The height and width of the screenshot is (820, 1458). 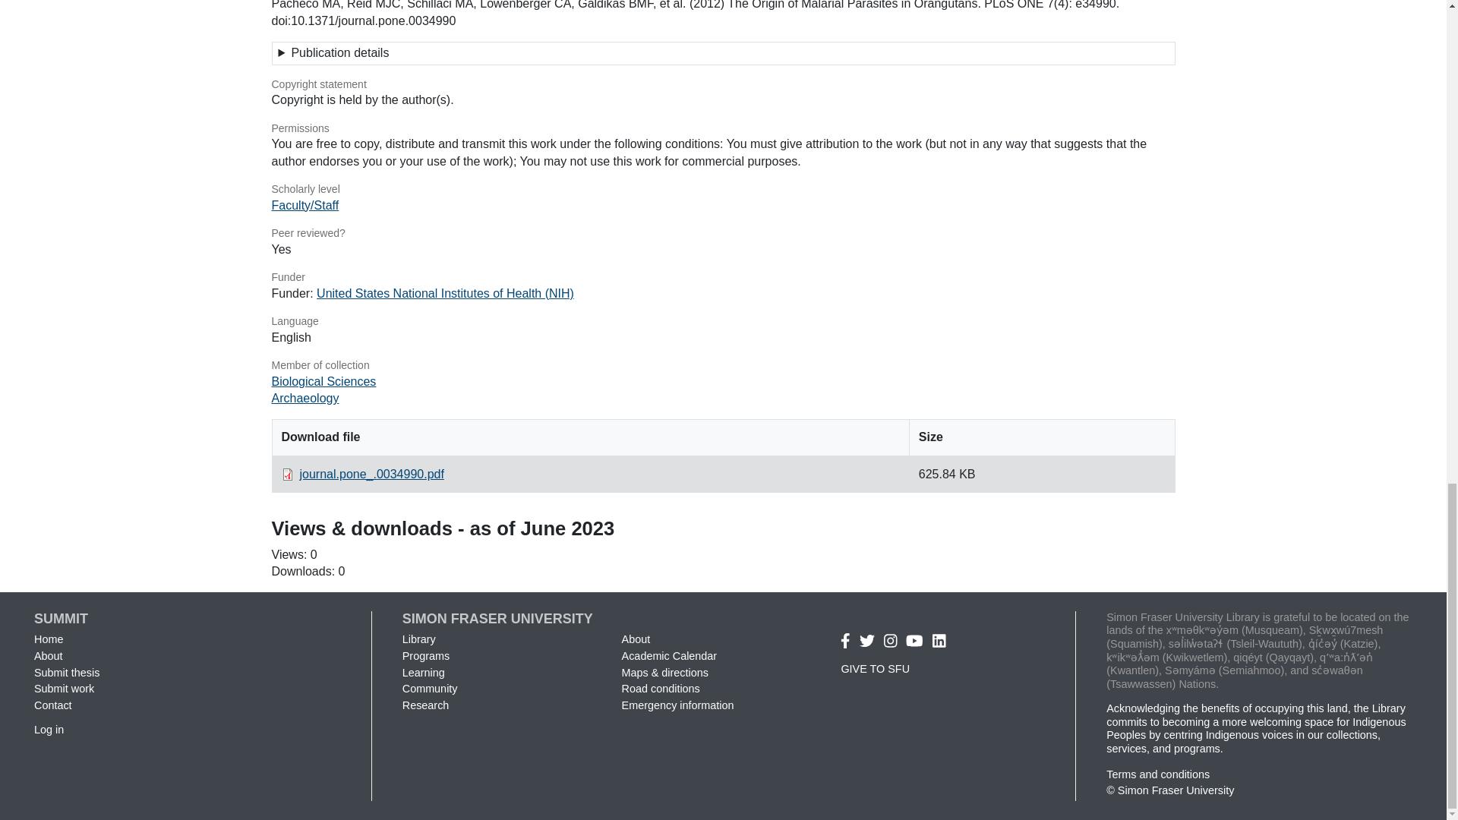 What do you see at coordinates (52, 705) in the screenshot?
I see `Contact` at bounding box center [52, 705].